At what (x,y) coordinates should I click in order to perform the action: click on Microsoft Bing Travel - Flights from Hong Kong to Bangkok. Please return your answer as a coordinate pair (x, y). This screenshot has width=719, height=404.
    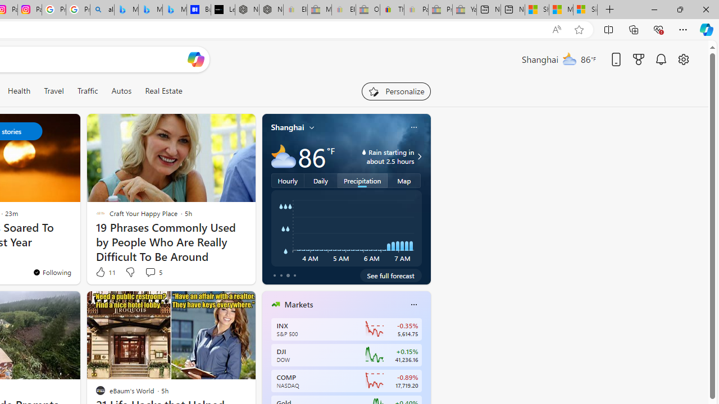
    Looking at the image, I should click on (126, 10).